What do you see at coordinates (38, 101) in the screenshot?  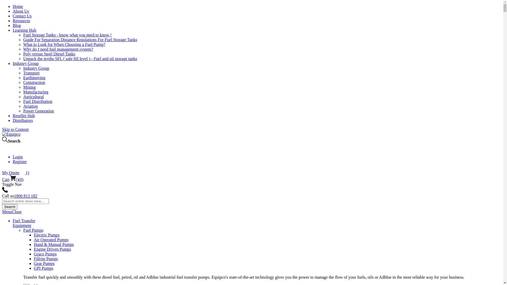 I see `Fuel Distribution` at bounding box center [38, 101].